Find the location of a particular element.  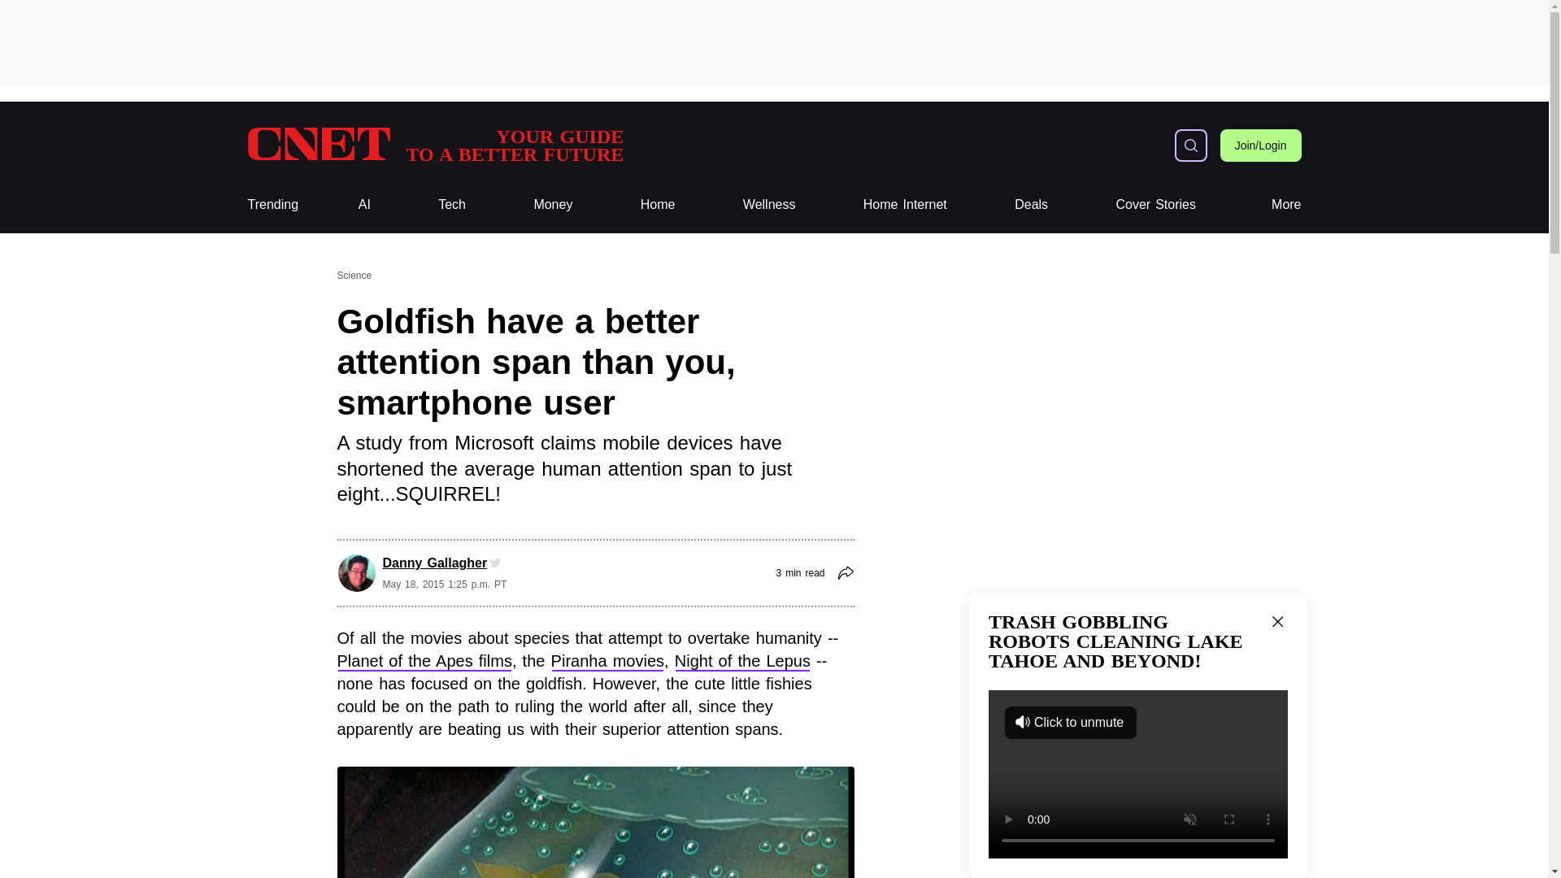

Money is located at coordinates (553, 205).